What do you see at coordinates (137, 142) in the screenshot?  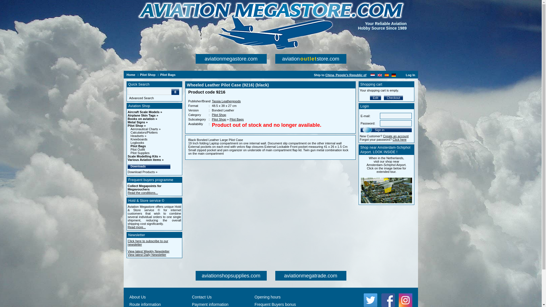 I see `Logbooks` at bounding box center [137, 142].